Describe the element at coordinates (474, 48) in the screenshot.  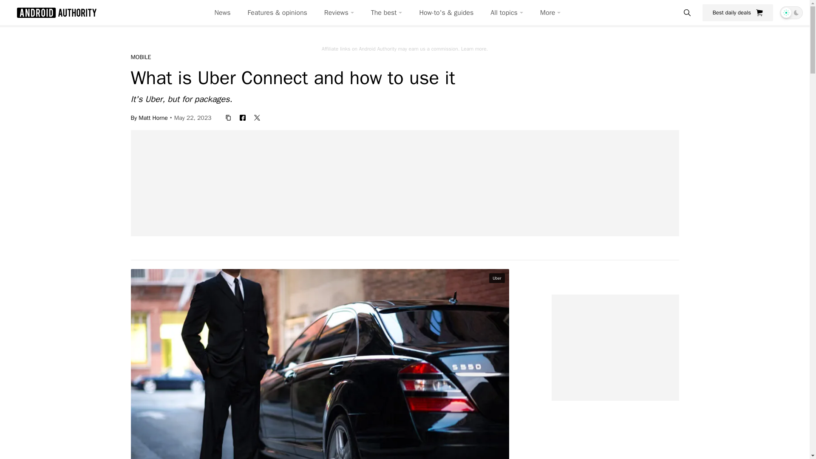
I see `Learn more.` at that location.